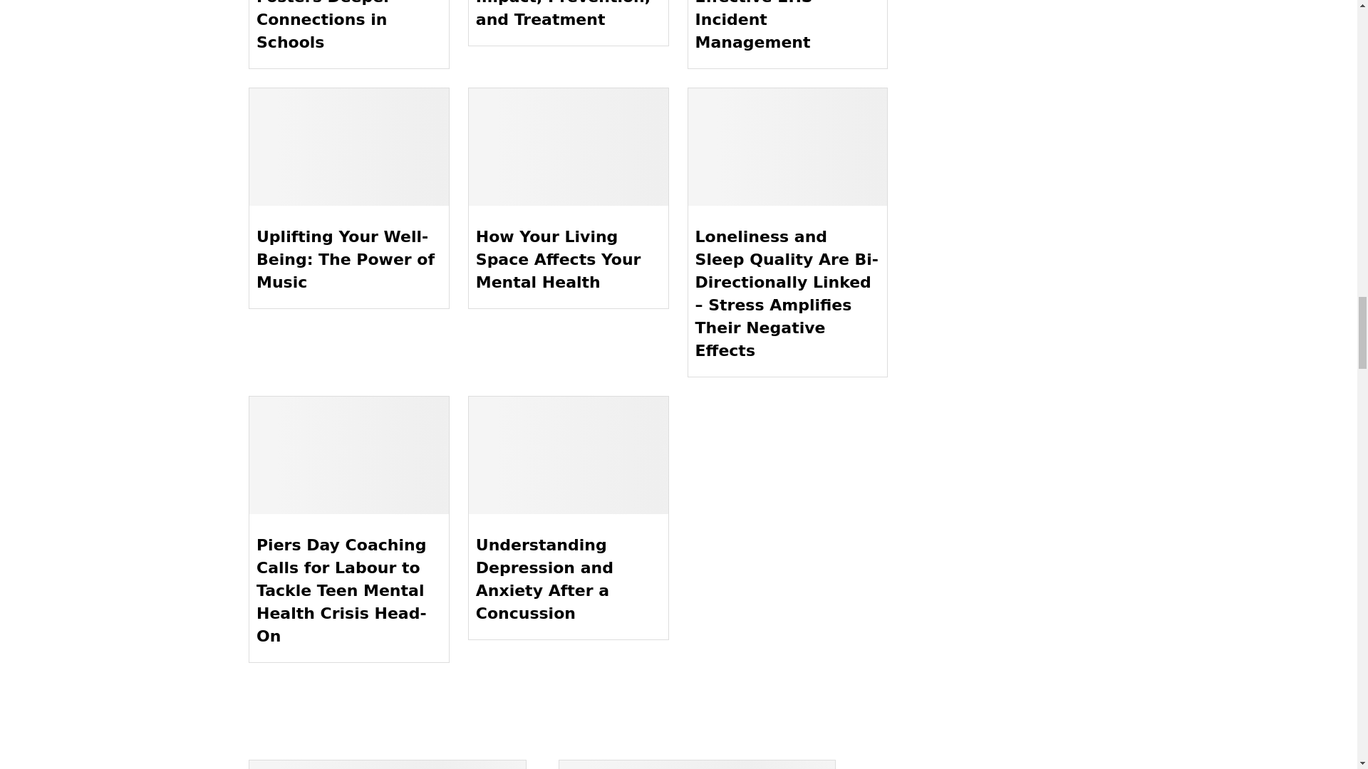  Describe the element at coordinates (348, 147) in the screenshot. I see `Uplifting Your Well-Being: The Power of Music` at that location.